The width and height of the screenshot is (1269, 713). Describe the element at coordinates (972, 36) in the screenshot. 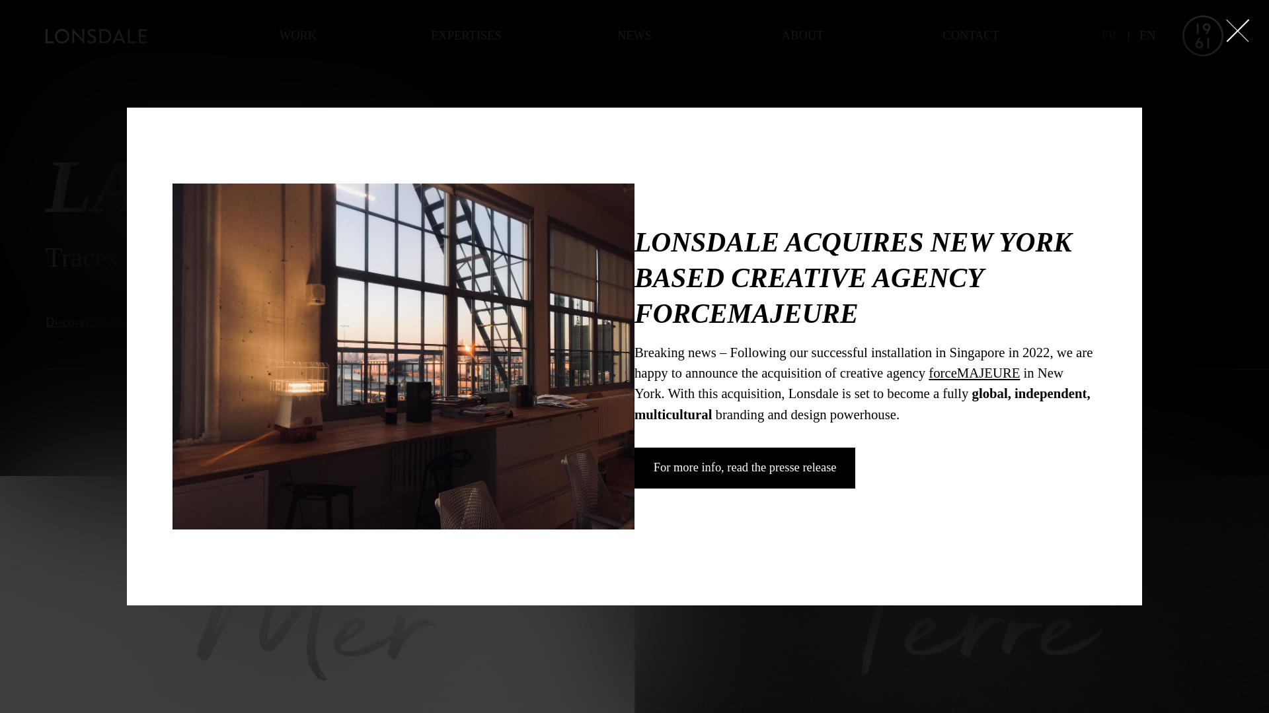

I see `CONTACT` at that location.